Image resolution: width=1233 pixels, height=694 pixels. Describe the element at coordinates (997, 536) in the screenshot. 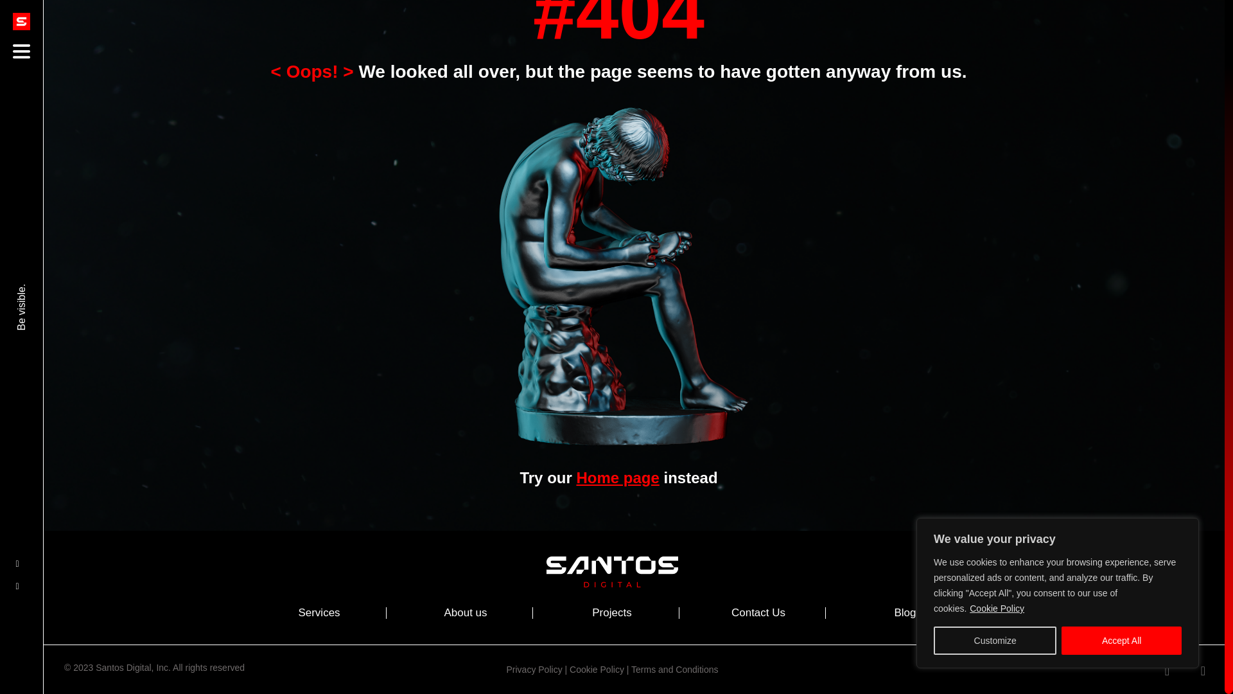

I see `Cookie Policy` at that location.